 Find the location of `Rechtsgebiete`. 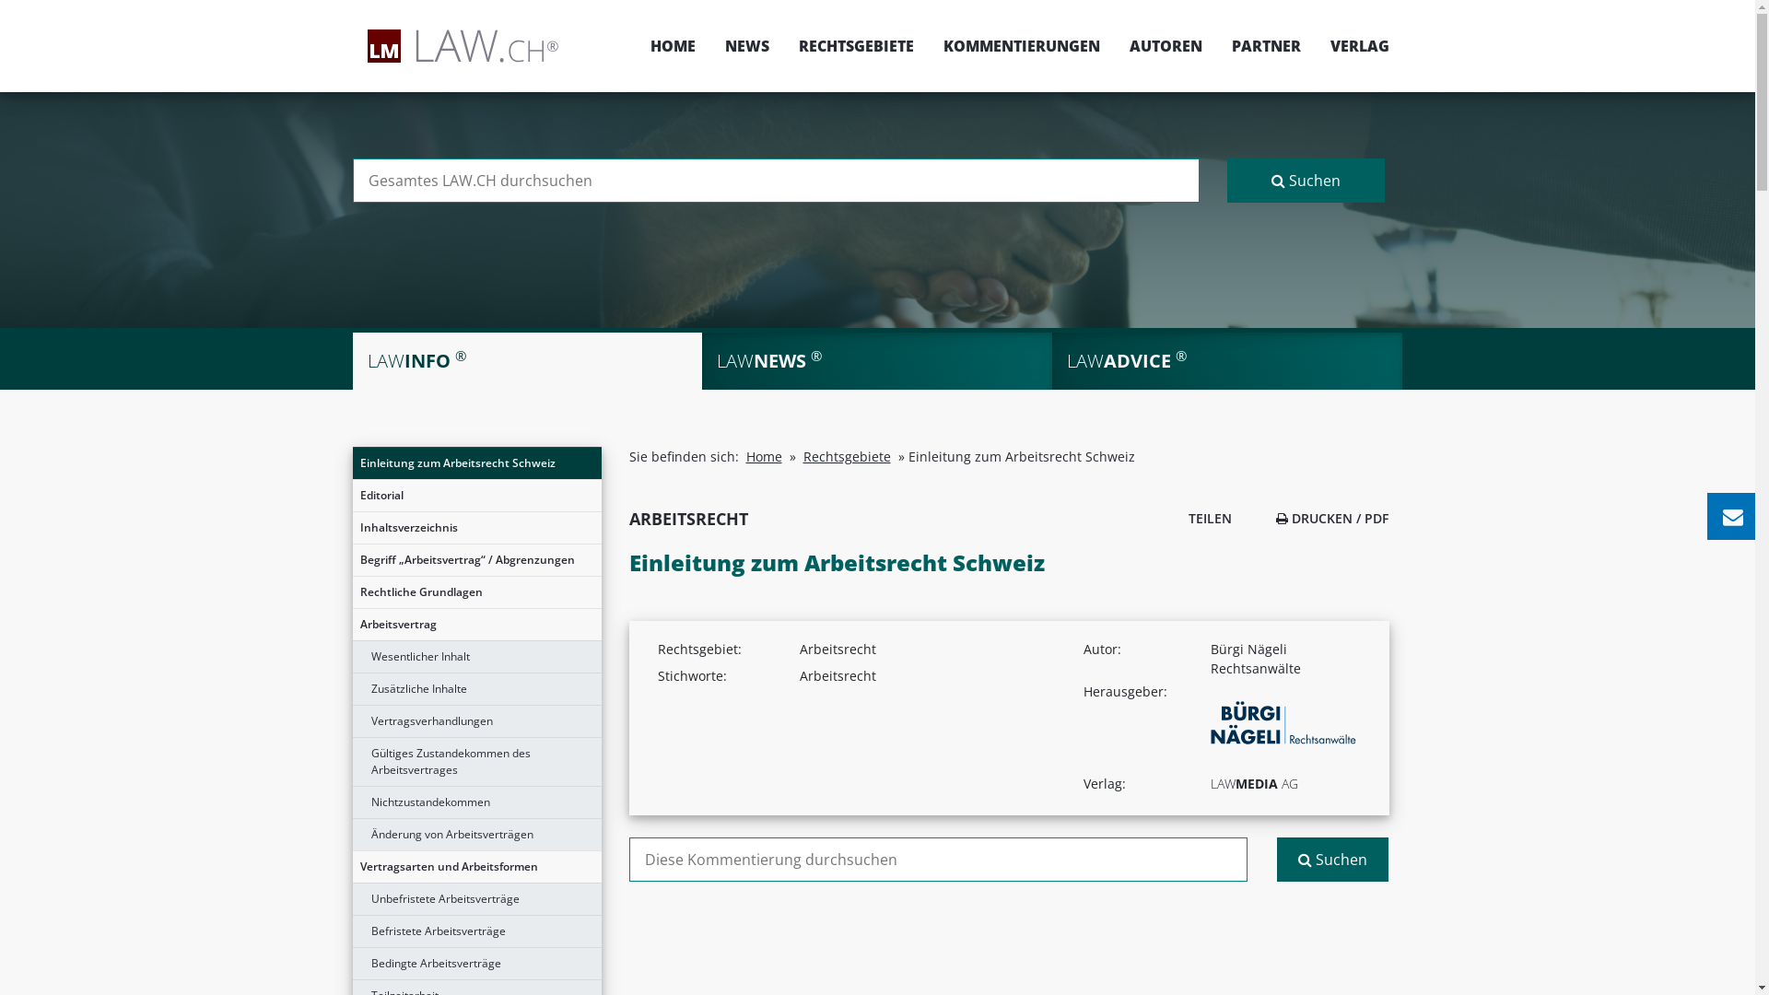

Rechtsgebiete is located at coordinates (848, 457).